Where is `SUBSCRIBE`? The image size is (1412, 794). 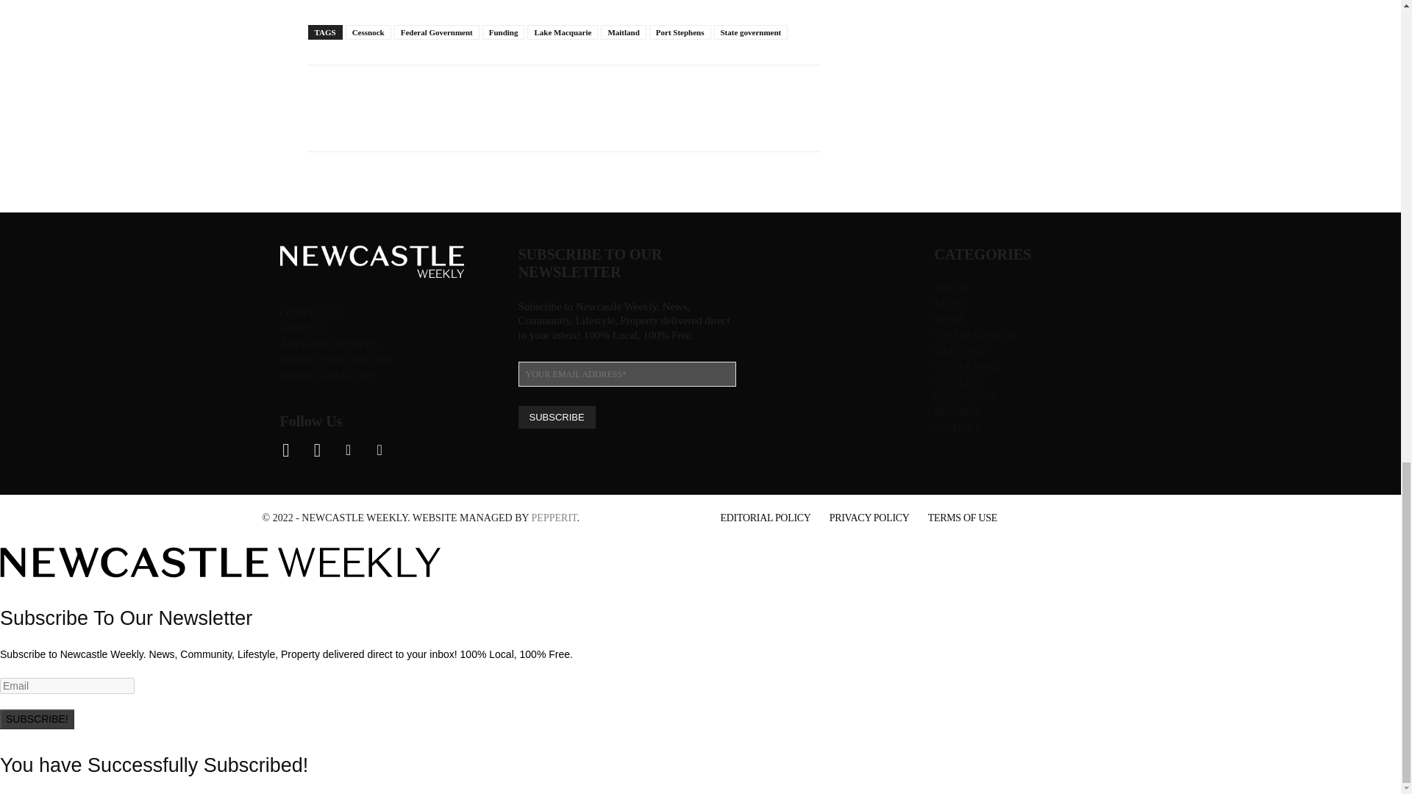
SUBSCRIBE is located at coordinates (556, 417).